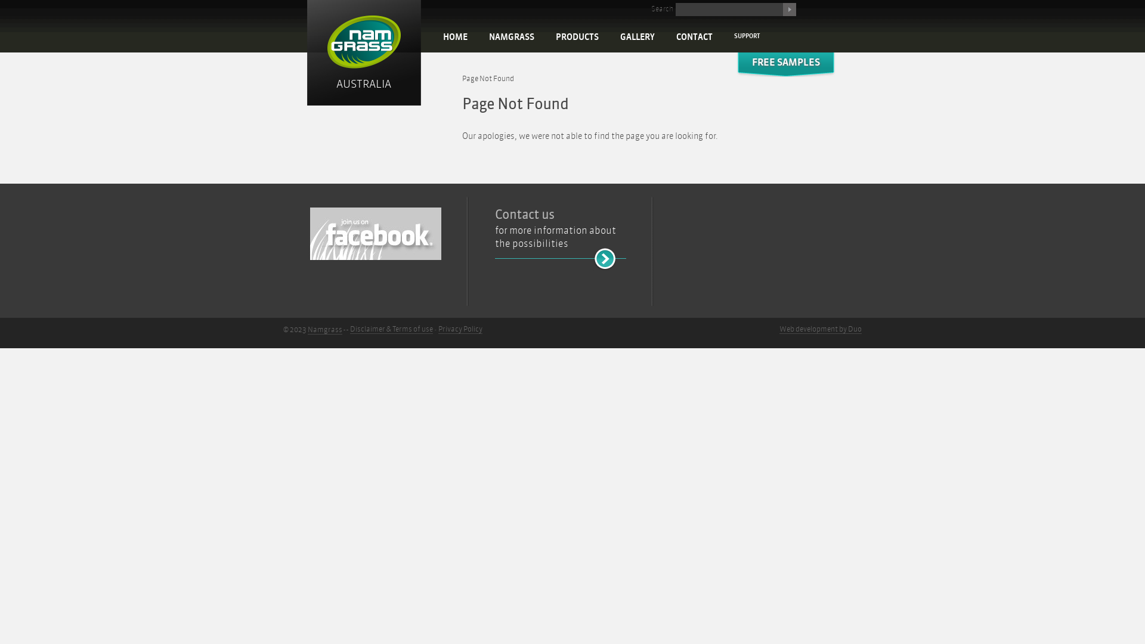 This screenshot has width=1145, height=644. I want to click on Disclaimer & Terms of use, so click(391, 329).